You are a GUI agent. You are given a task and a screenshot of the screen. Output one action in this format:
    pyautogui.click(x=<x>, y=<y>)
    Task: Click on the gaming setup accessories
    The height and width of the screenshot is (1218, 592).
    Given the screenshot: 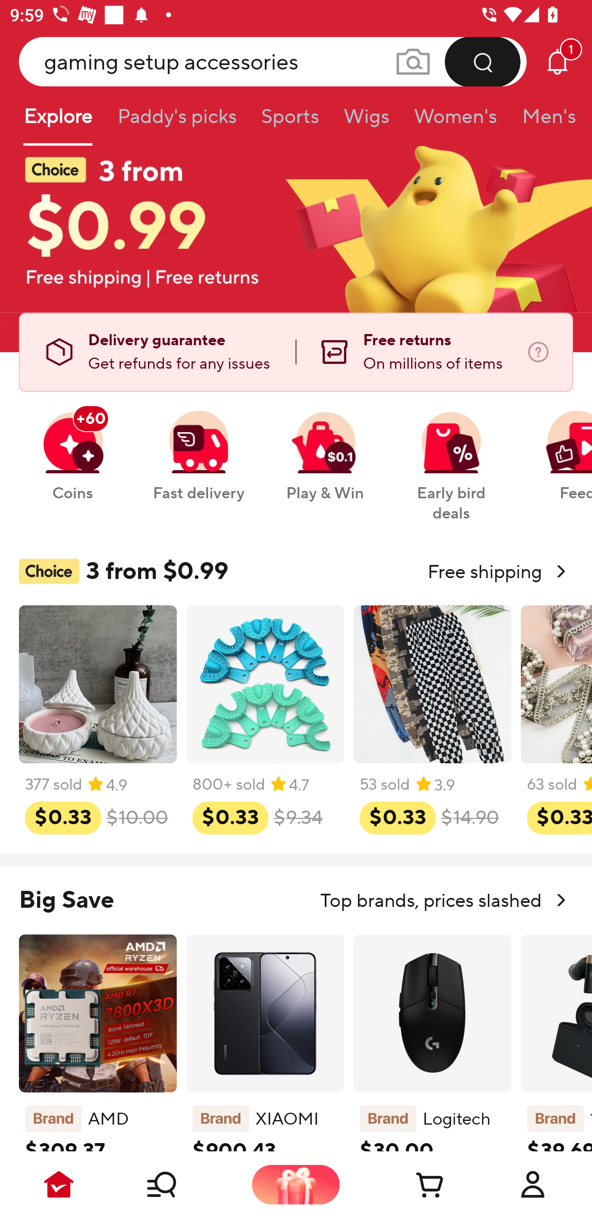 What is the action you would take?
    pyautogui.click(x=273, y=61)
    